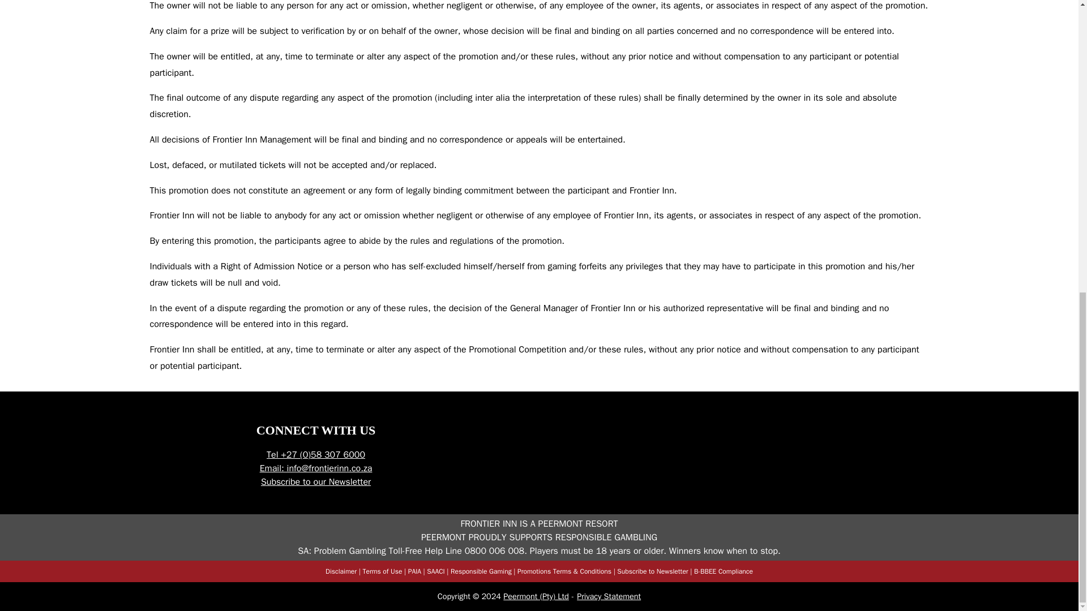  I want to click on Mondior Gaborone Foot Logo, so click(1021, 424).